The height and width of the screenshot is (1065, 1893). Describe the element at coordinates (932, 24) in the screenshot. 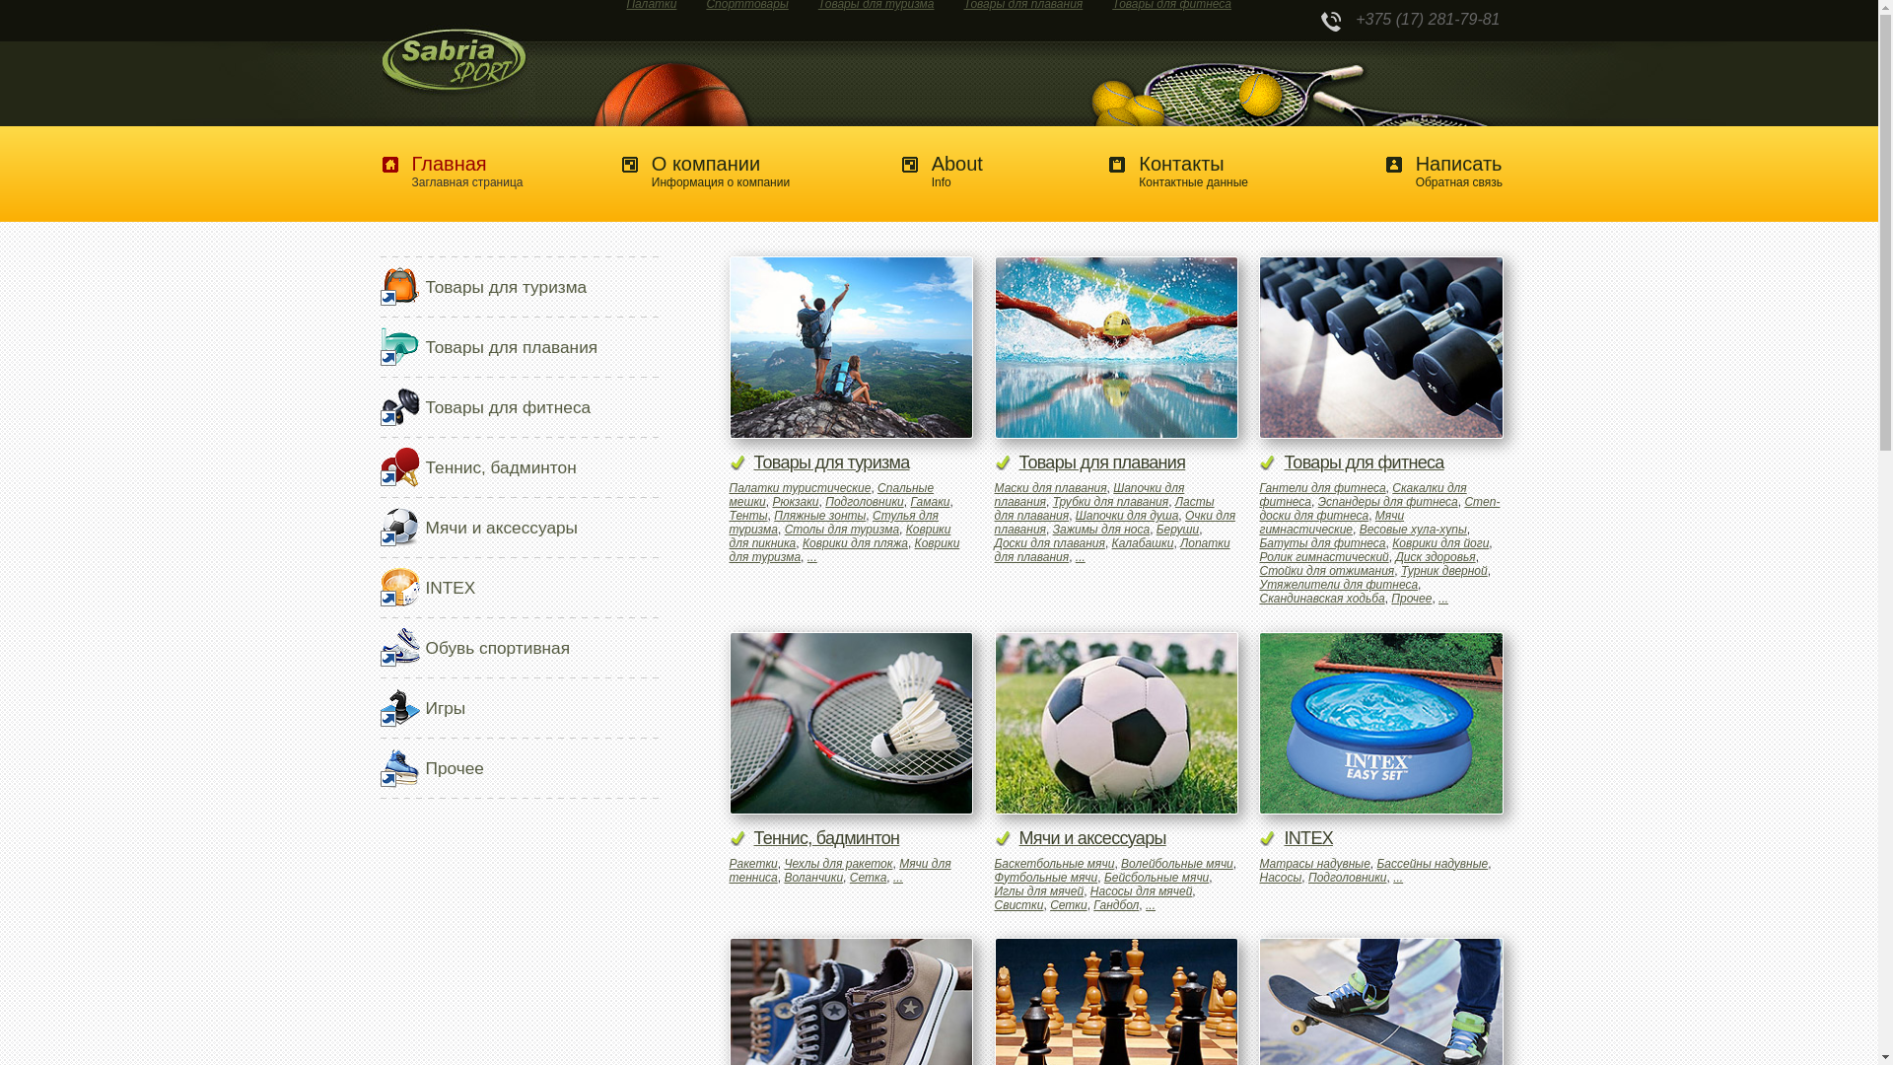

I see `+375 (17) 281-79-81` at that location.